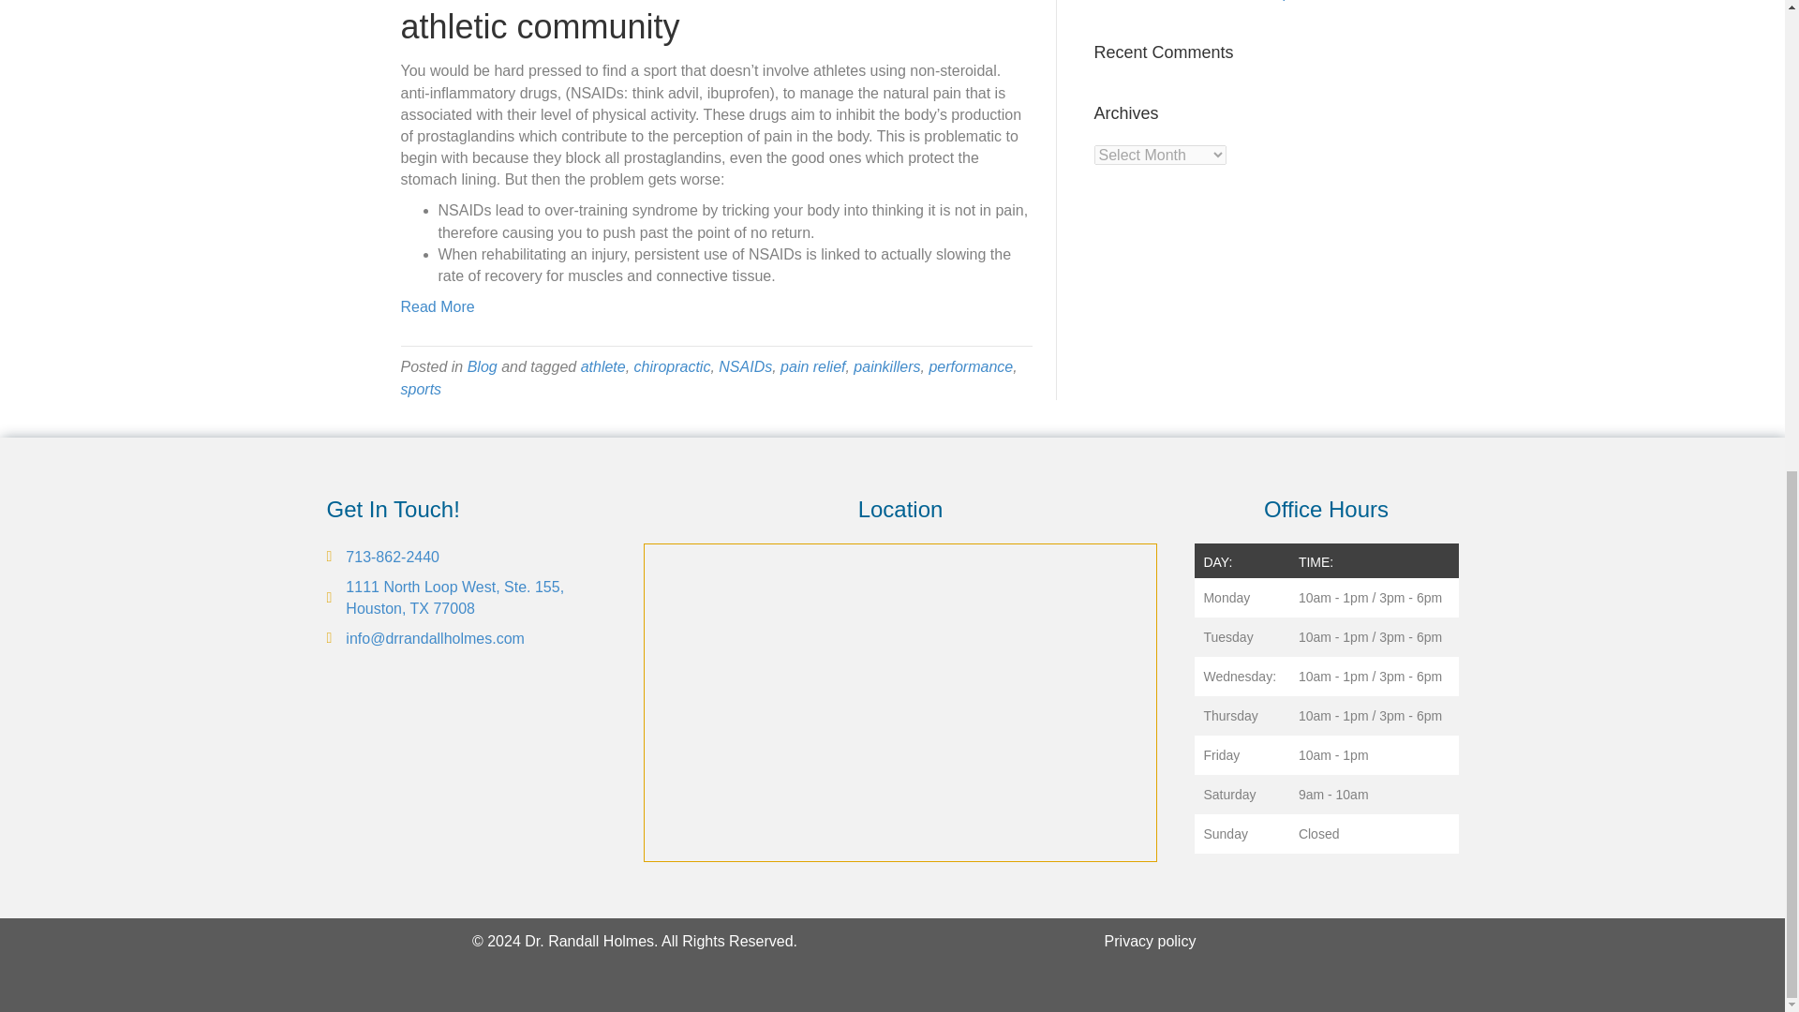  Describe the element at coordinates (438, 305) in the screenshot. I see `Read More` at that location.